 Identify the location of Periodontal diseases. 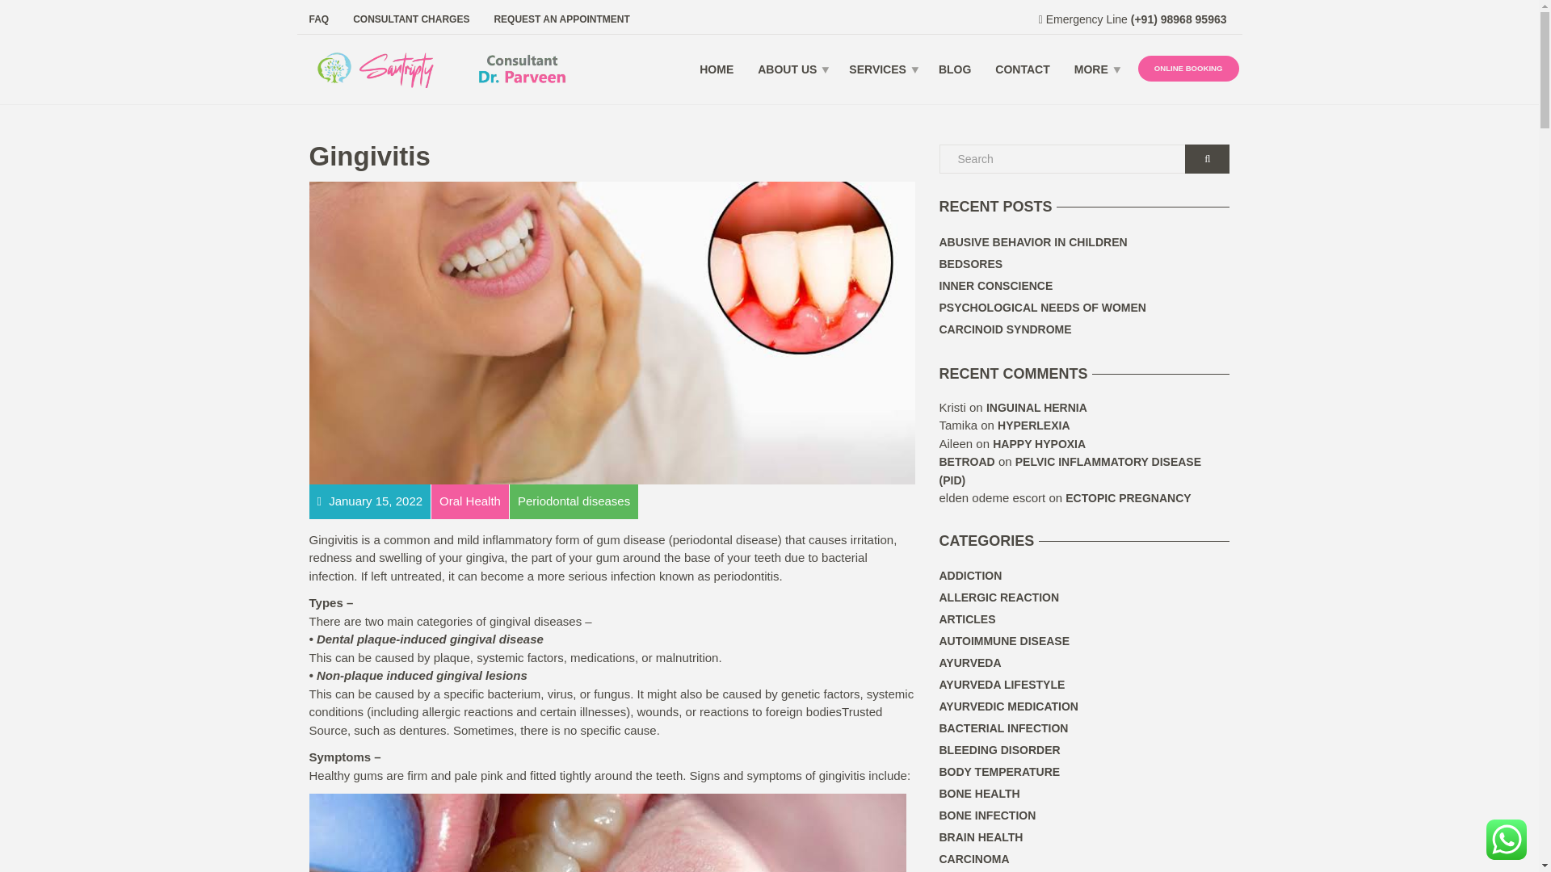
(573, 501).